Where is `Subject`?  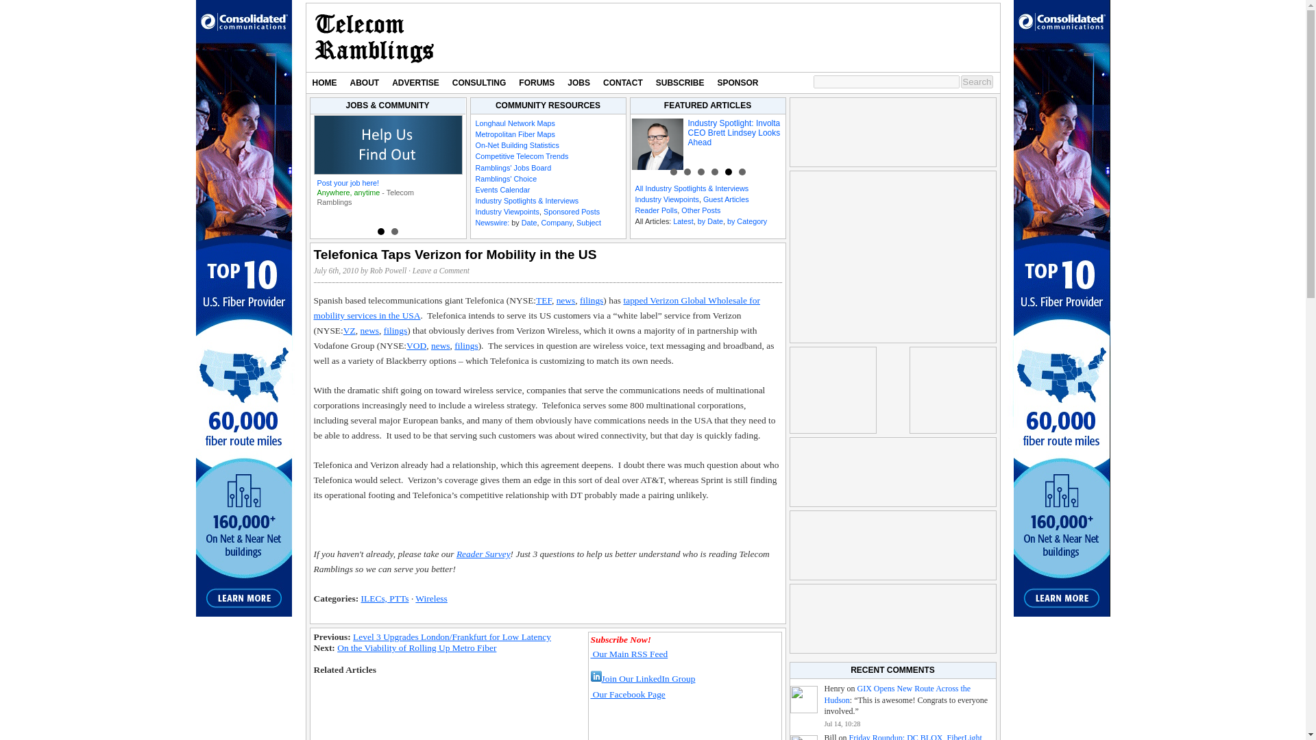
Subject is located at coordinates (588, 222).